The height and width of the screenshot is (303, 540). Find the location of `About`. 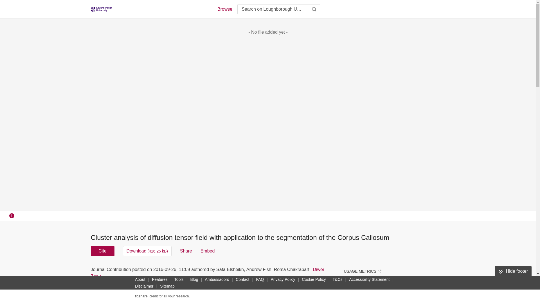

About is located at coordinates (140, 279).